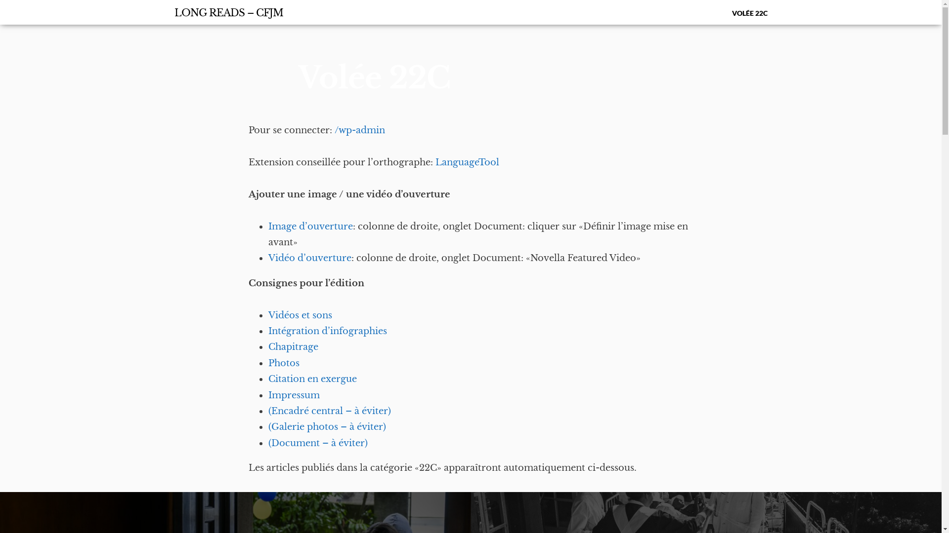 Image resolution: width=949 pixels, height=533 pixels. Describe the element at coordinates (467, 162) in the screenshot. I see `LanguageTool` at that location.